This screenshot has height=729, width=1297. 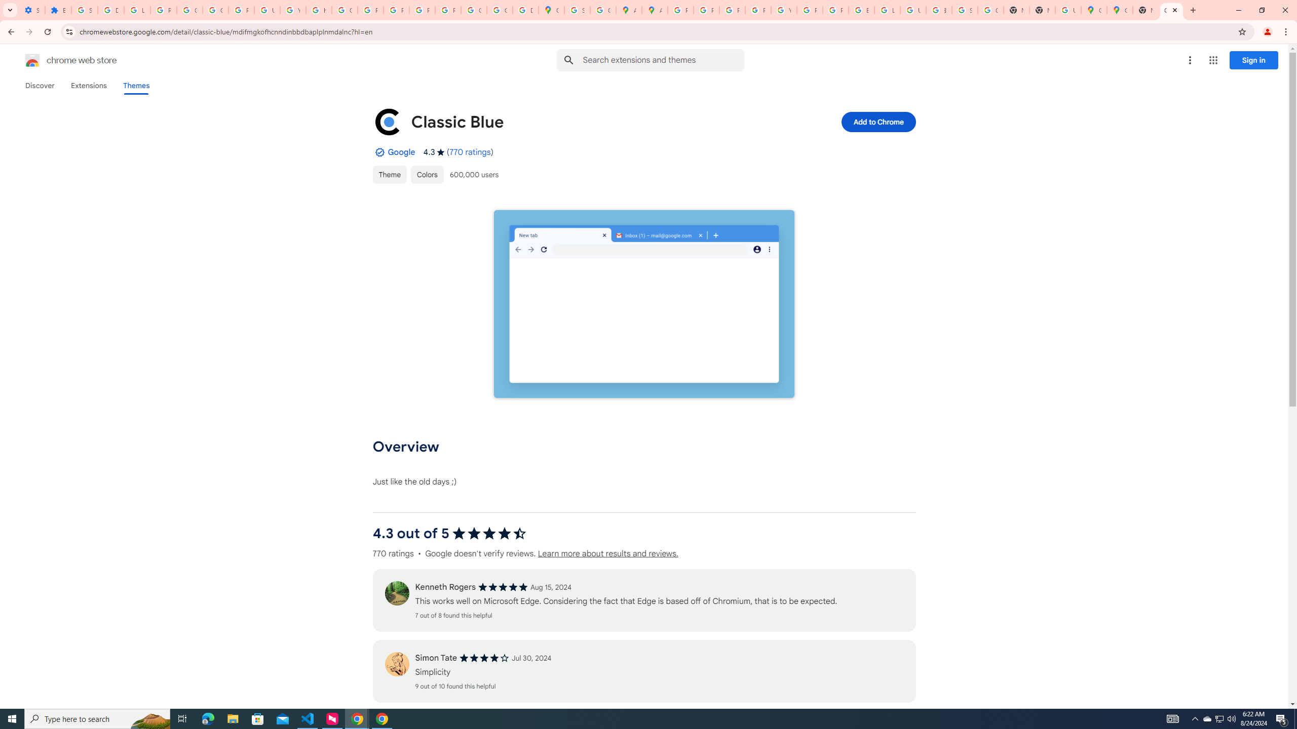 What do you see at coordinates (644, 305) in the screenshot?
I see `Item media 1 screenshot` at bounding box center [644, 305].